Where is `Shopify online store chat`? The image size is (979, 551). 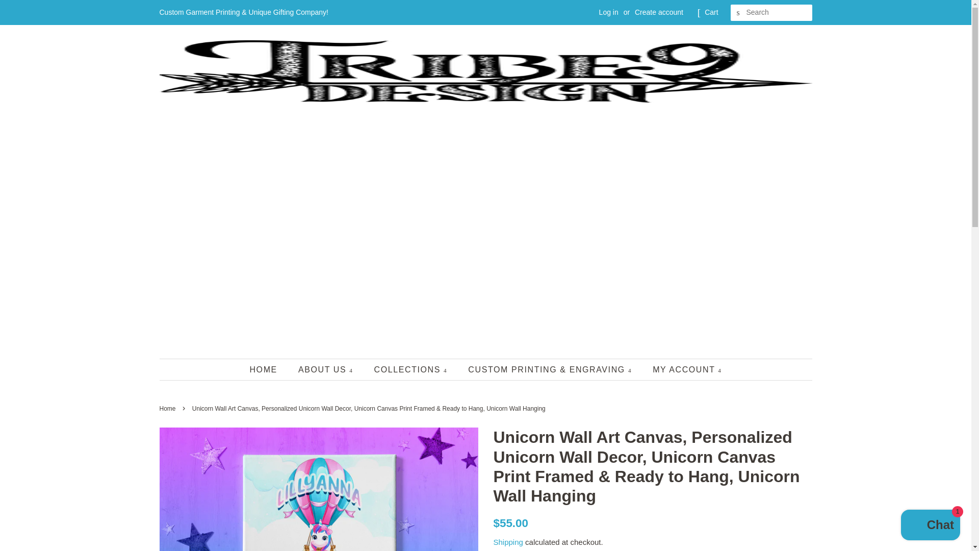
Shopify online store chat is located at coordinates (930, 526).